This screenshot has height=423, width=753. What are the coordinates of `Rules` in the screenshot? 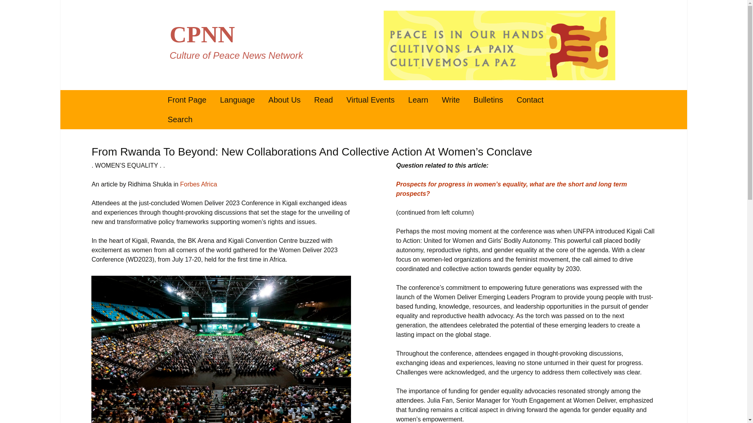 It's located at (284, 99).